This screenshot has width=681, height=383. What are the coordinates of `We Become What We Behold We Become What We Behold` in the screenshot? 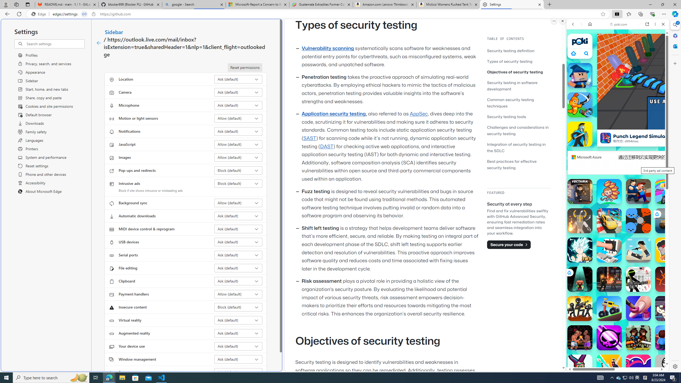 It's located at (668, 367).